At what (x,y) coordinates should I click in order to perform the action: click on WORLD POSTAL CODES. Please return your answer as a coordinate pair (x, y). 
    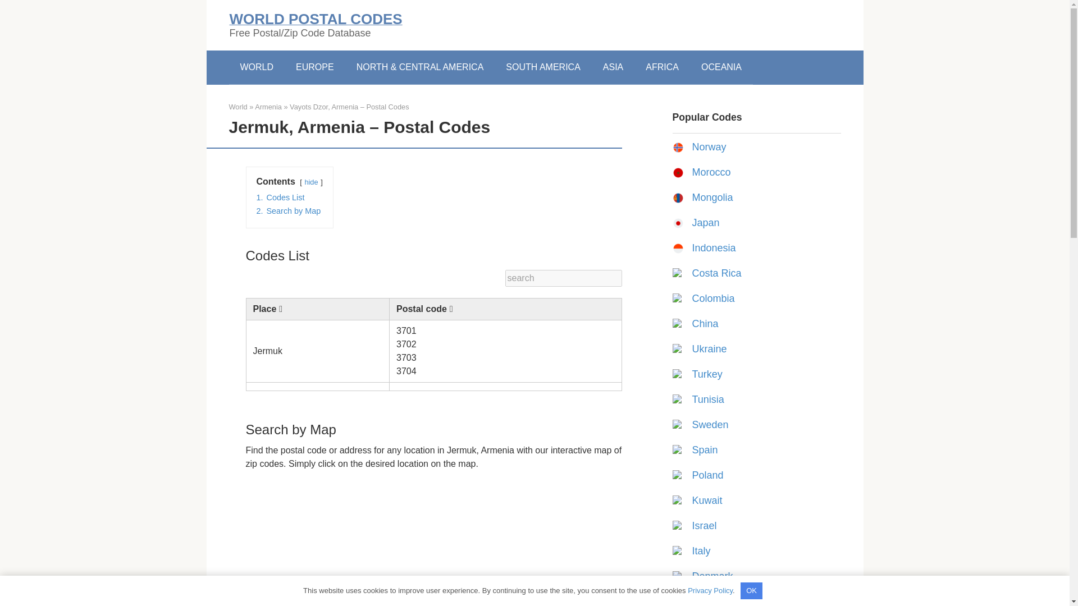
    Looking at the image, I should click on (316, 19).